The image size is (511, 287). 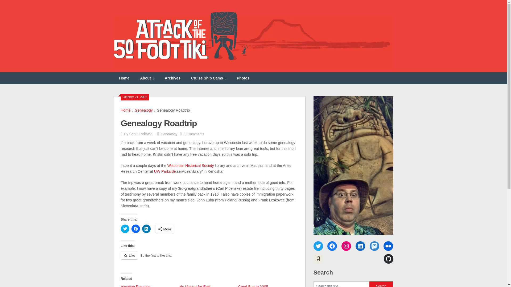 I want to click on More, so click(x=164, y=229).